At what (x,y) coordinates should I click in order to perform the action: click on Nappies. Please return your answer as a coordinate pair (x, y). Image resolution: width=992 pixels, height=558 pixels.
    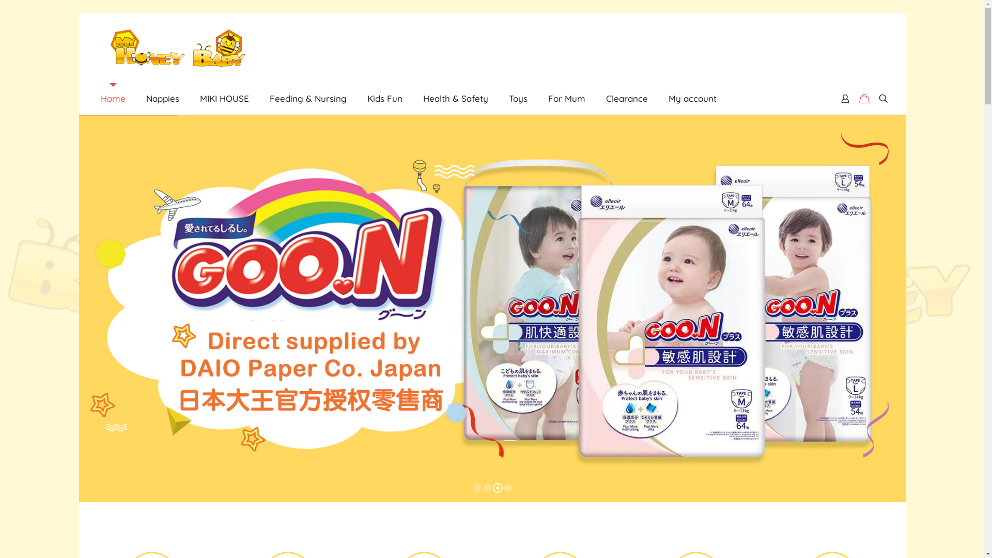
    Looking at the image, I should click on (162, 99).